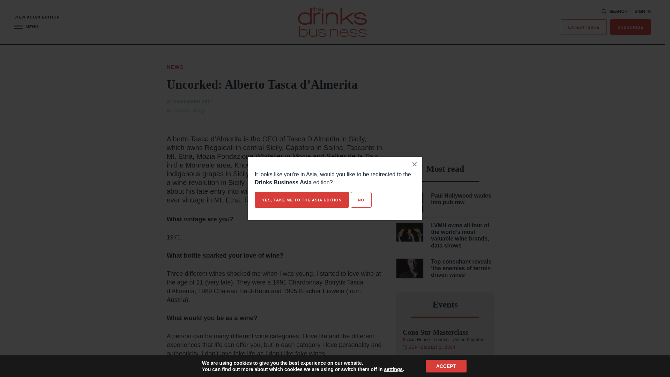 The image size is (670, 377). I want to click on SUBSCRIBE, so click(630, 27).